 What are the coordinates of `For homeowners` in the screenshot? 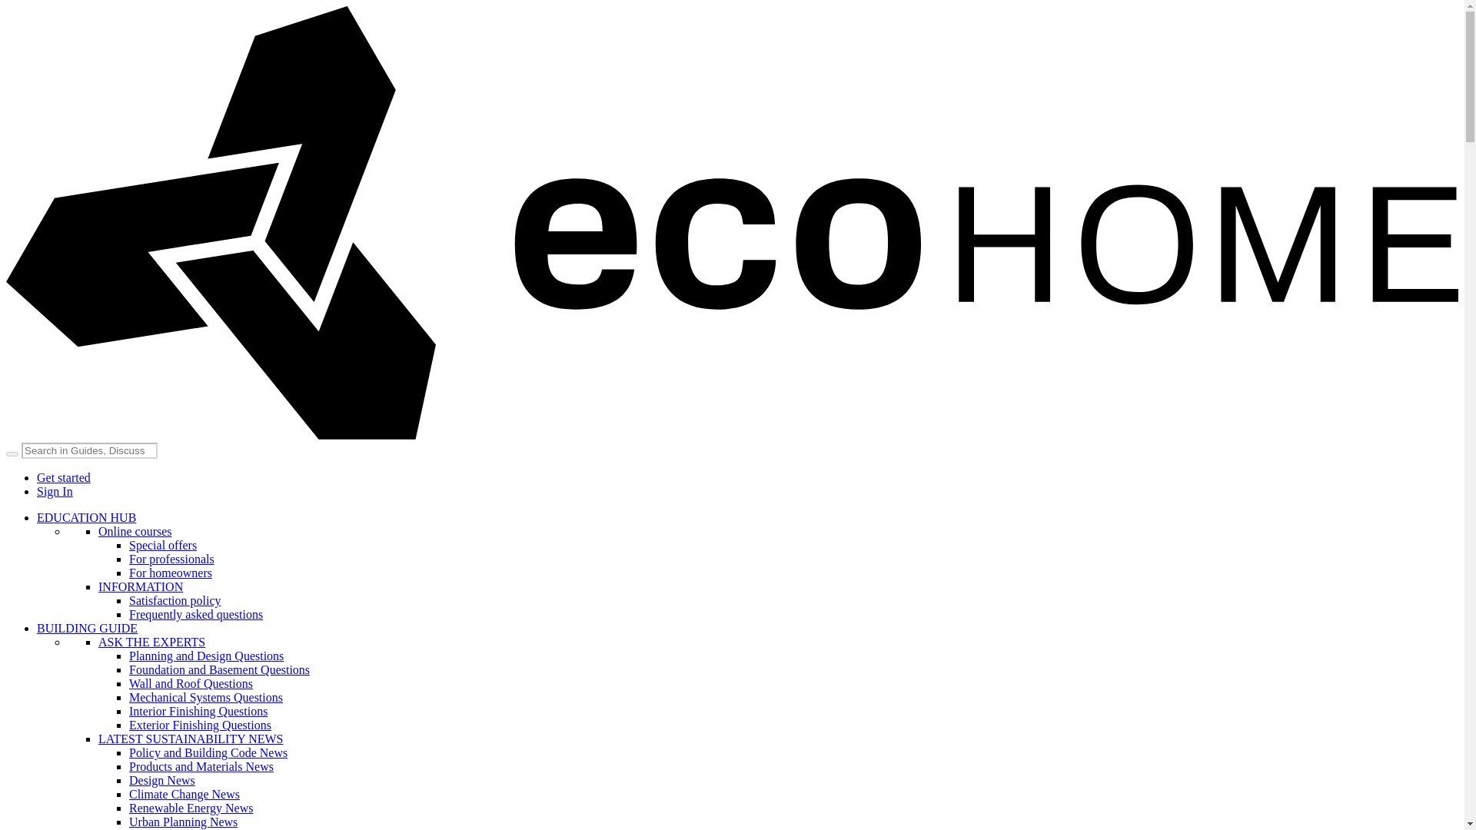 It's located at (171, 572).